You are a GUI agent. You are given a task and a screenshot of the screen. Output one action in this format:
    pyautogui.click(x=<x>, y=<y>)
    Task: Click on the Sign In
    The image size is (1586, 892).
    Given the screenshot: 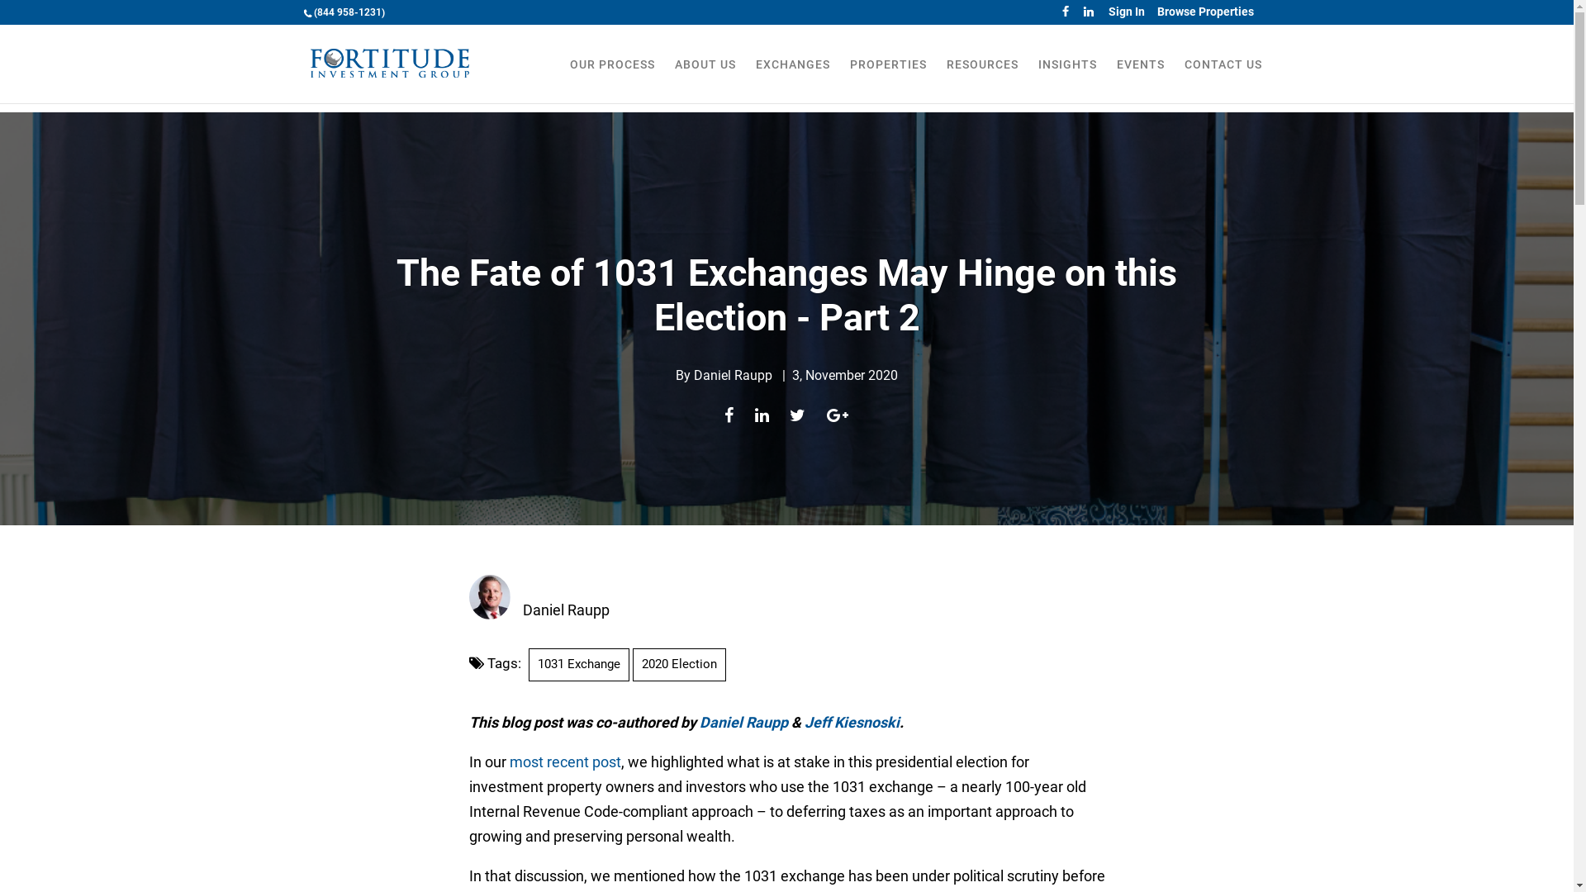 What is the action you would take?
    pyautogui.click(x=1127, y=12)
    